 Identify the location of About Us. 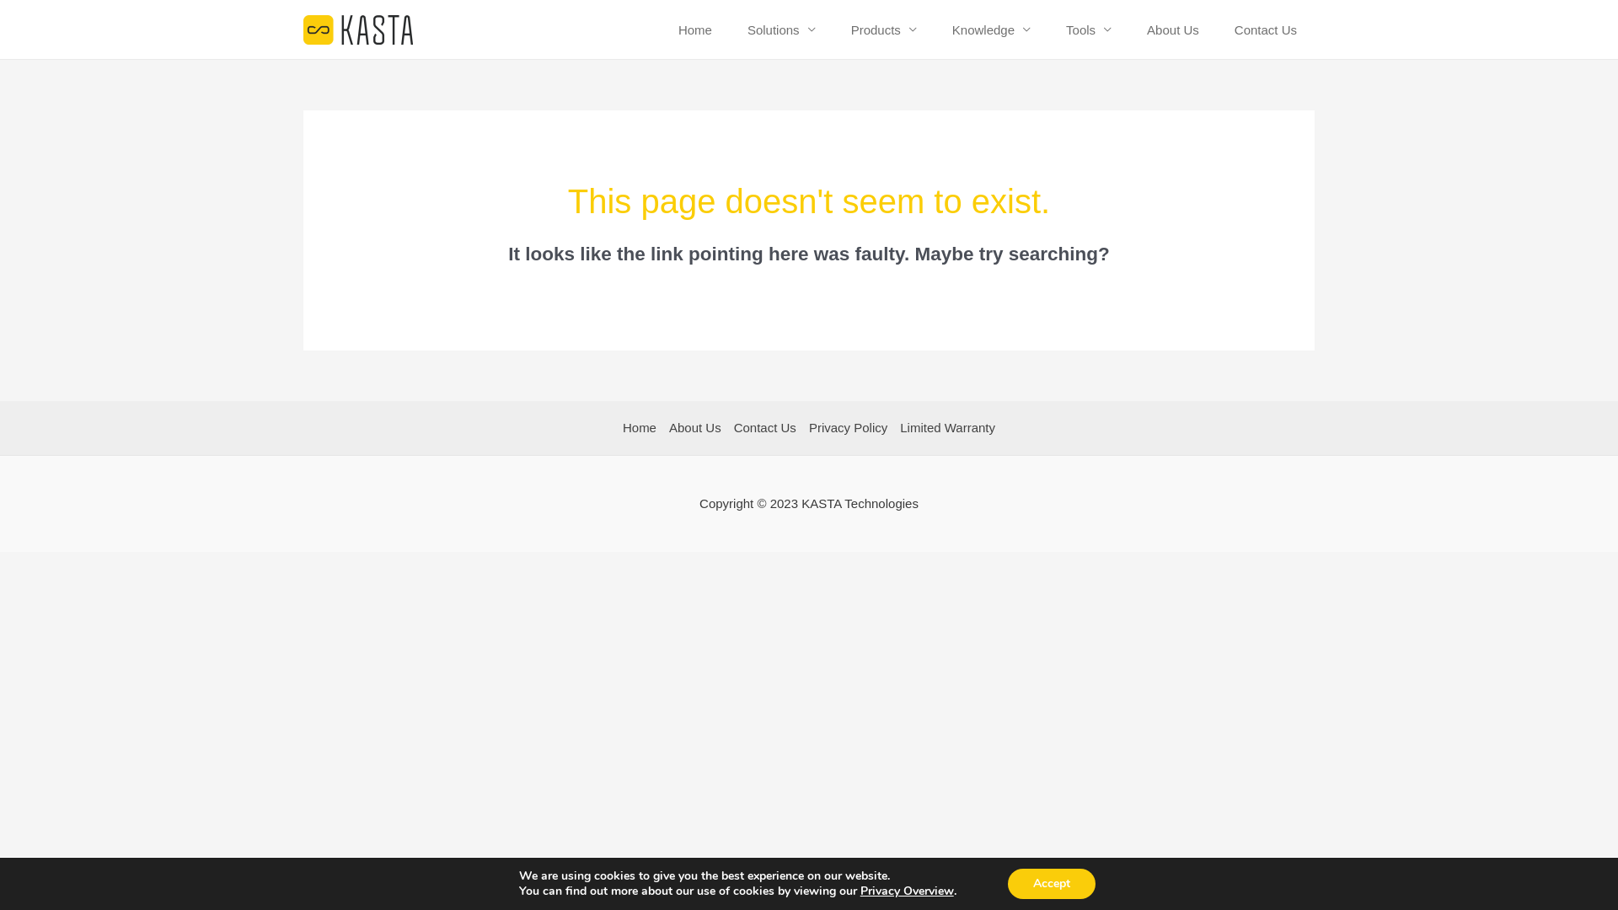
(694, 428).